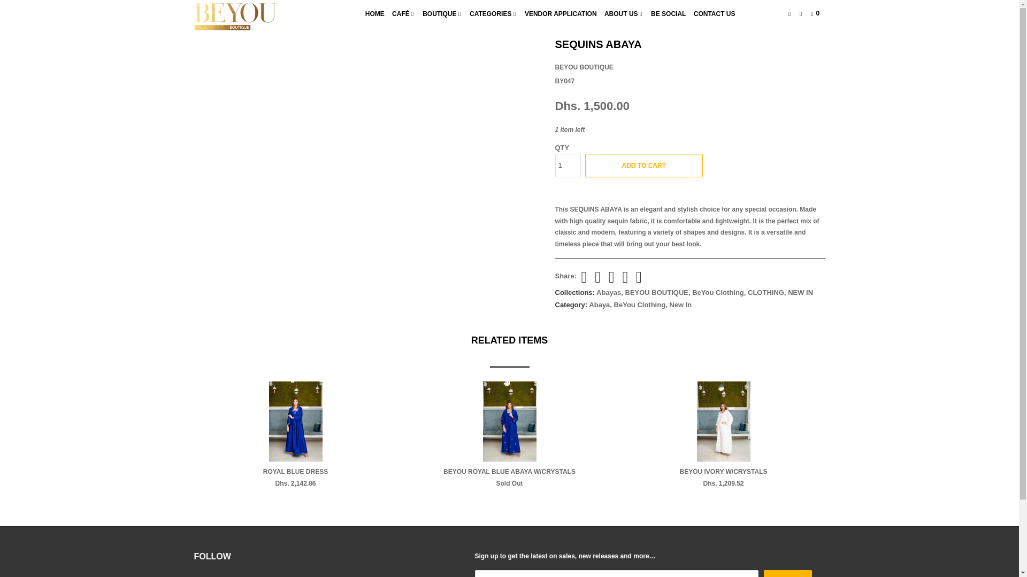 The height and width of the screenshot is (577, 1027). Describe the element at coordinates (568, 166) in the screenshot. I see `1` at that location.